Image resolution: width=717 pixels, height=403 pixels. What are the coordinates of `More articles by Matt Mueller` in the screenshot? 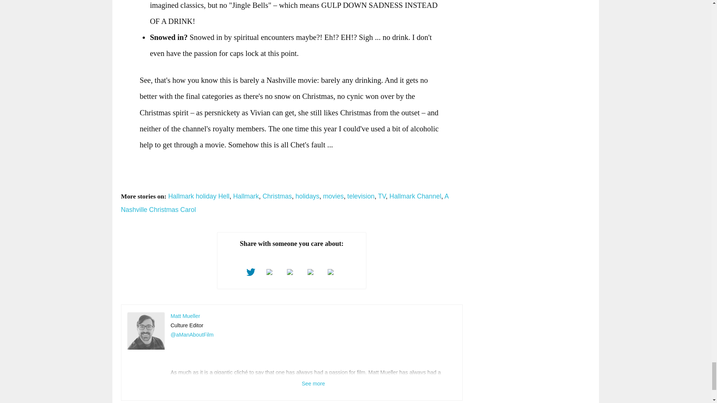 It's located at (185, 316).